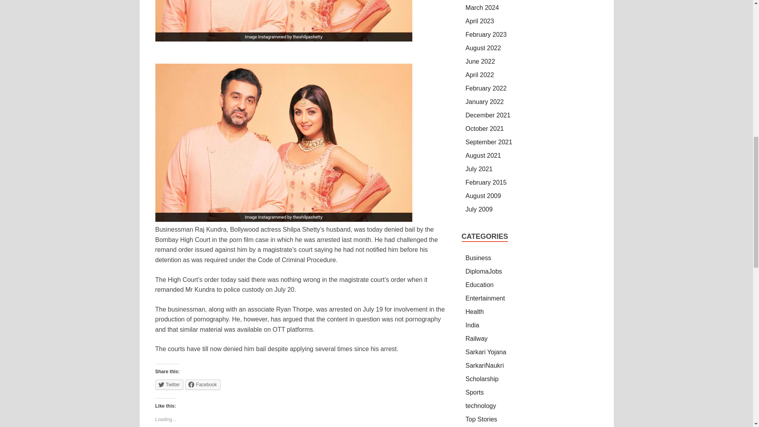 The height and width of the screenshot is (427, 759). What do you see at coordinates (486, 34) in the screenshot?
I see `February 2023` at bounding box center [486, 34].